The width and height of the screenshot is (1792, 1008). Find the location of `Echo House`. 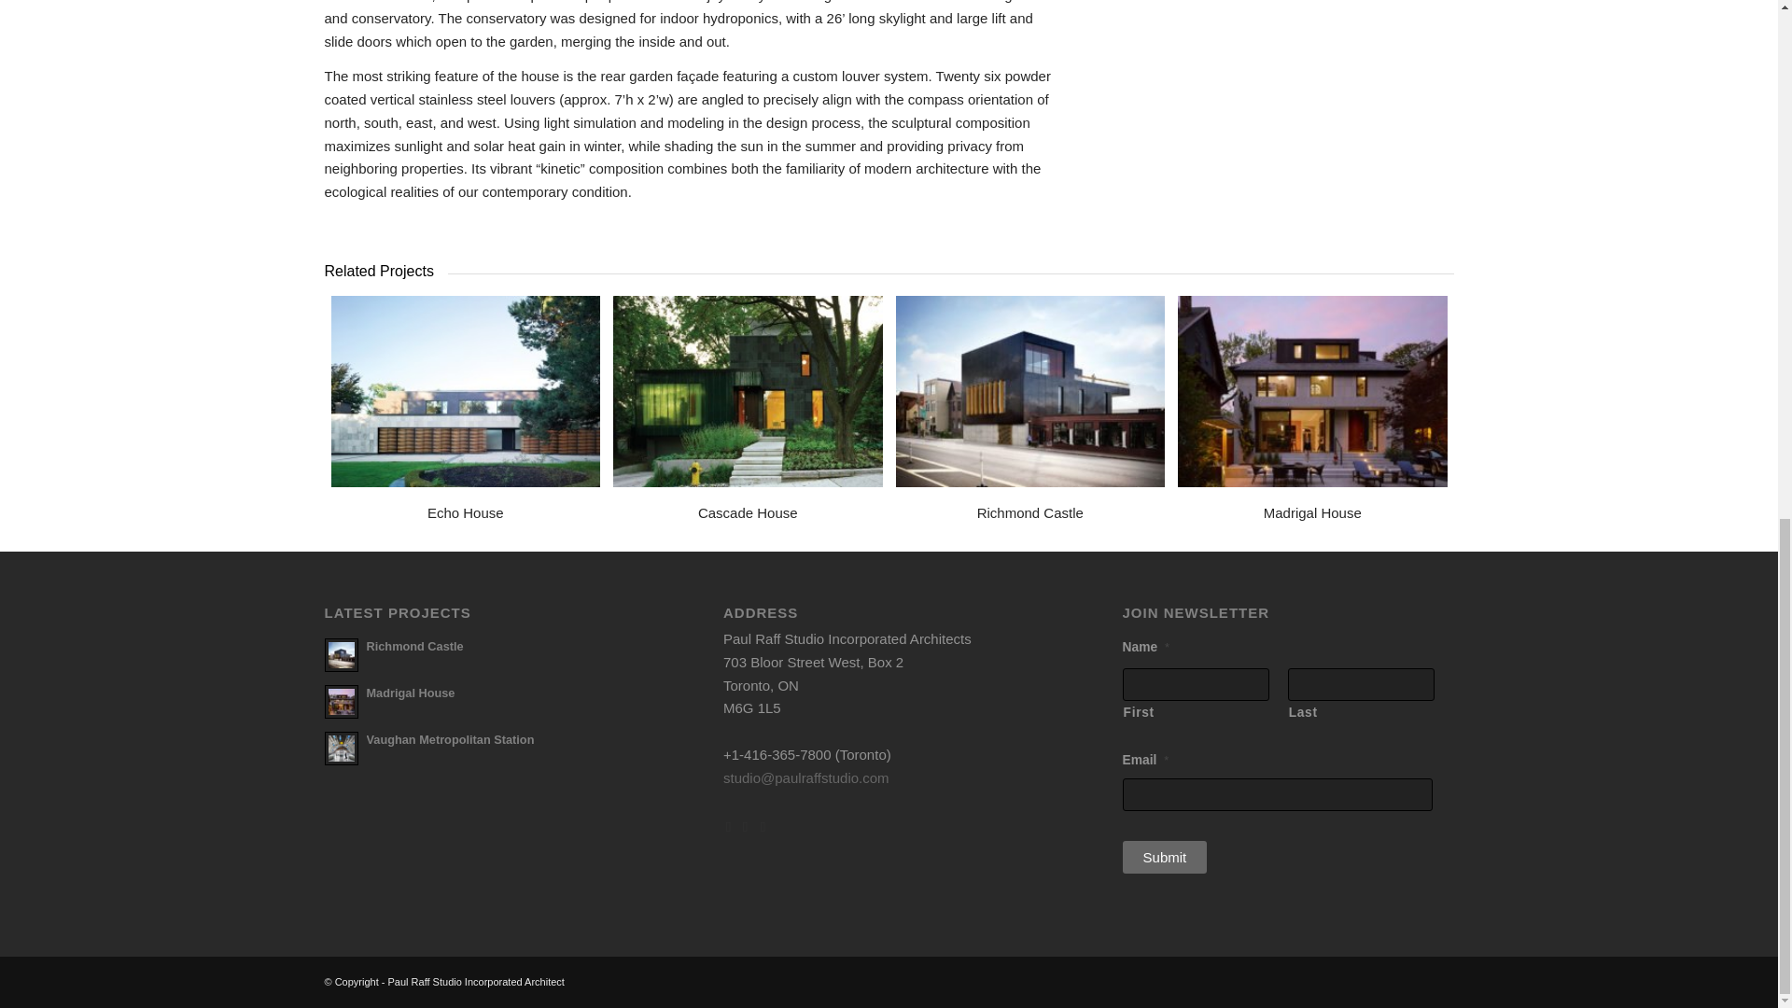

Echo House is located at coordinates (465, 391).